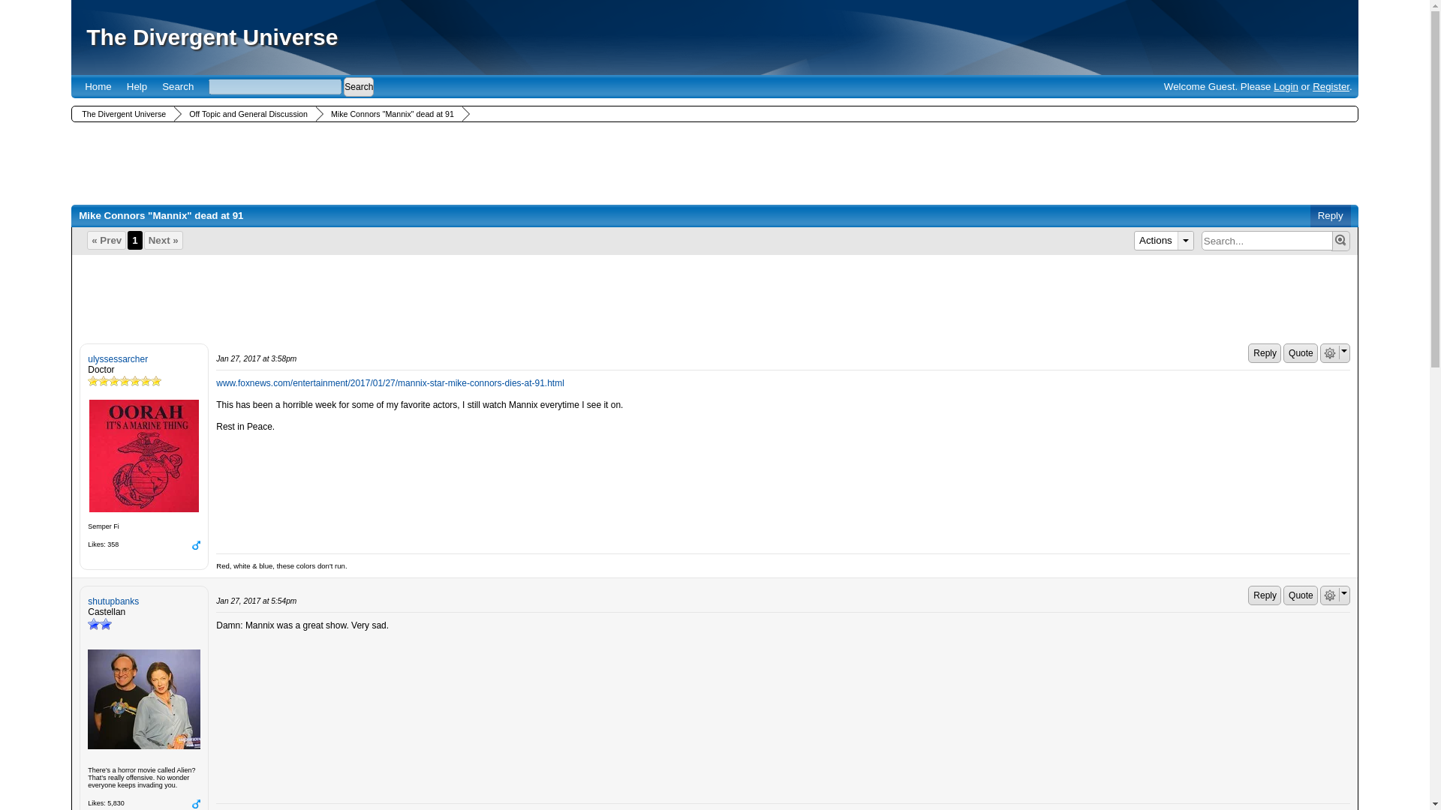 The image size is (1441, 810). Describe the element at coordinates (98, 86) in the screenshot. I see `Home` at that location.